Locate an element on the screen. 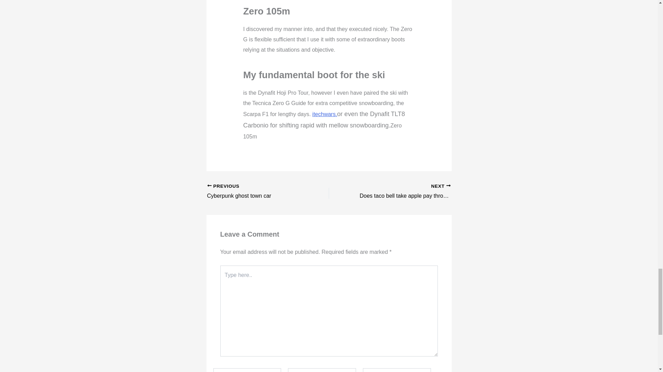 This screenshot has height=372, width=663. Cyberpunk ghost town car is located at coordinates (402, 192).